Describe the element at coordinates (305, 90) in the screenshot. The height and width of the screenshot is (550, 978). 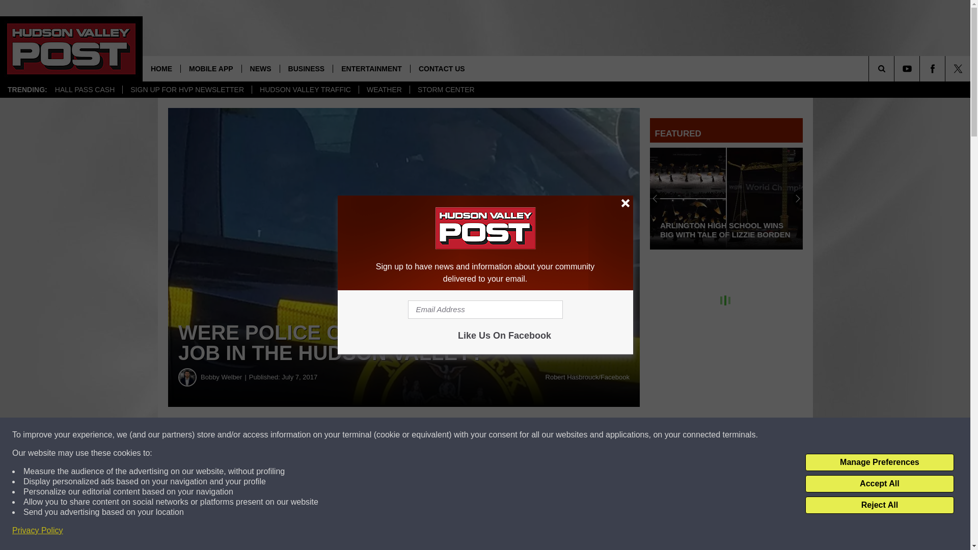
I see `HUDSON VALLEY TRAFFIC` at that location.